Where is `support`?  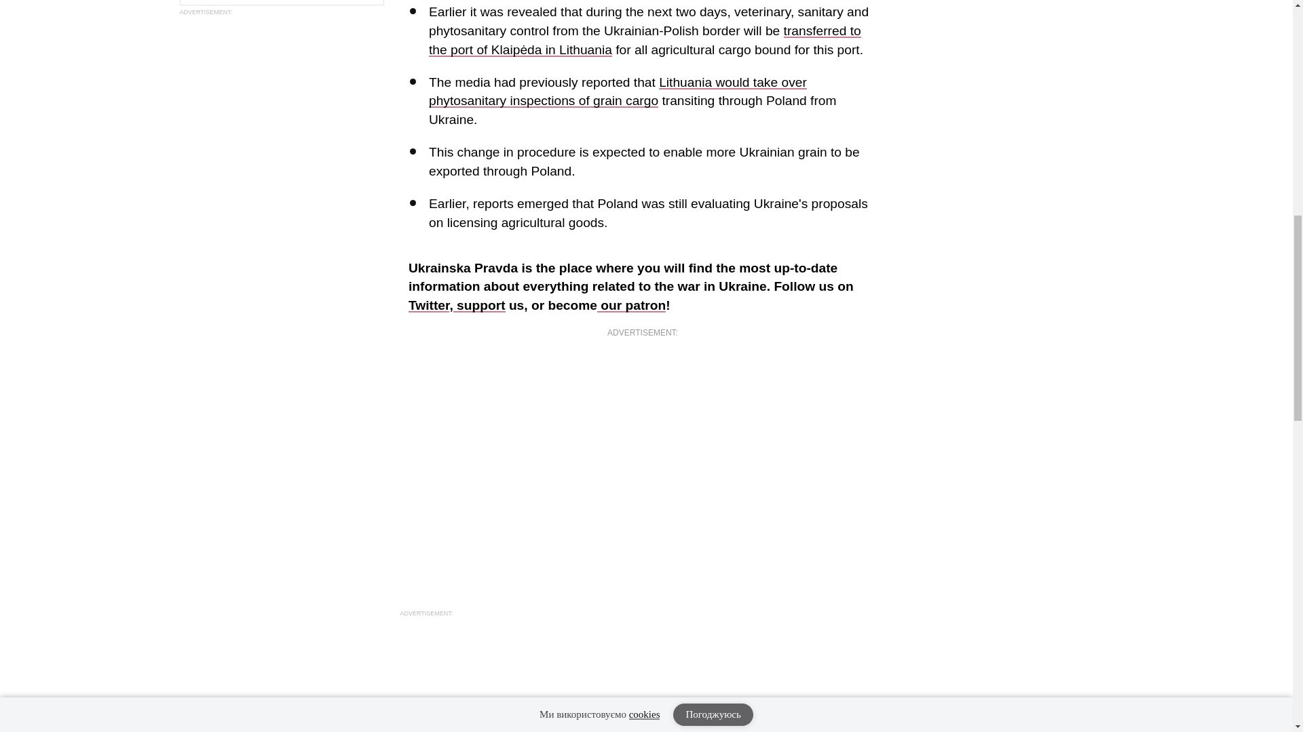 support is located at coordinates (479, 305).